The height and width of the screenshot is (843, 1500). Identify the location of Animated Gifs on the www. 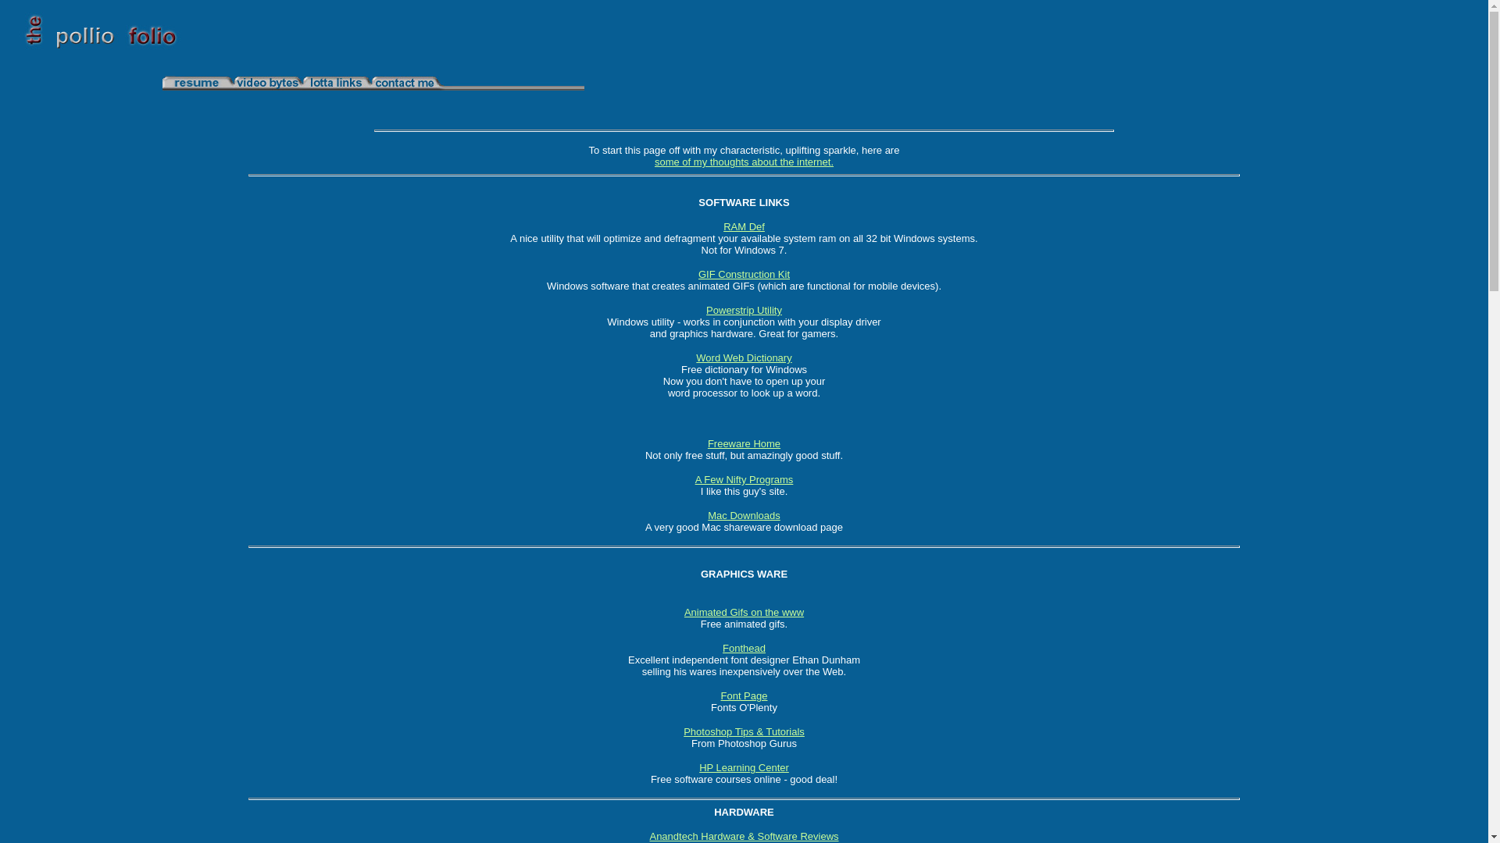
(744, 612).